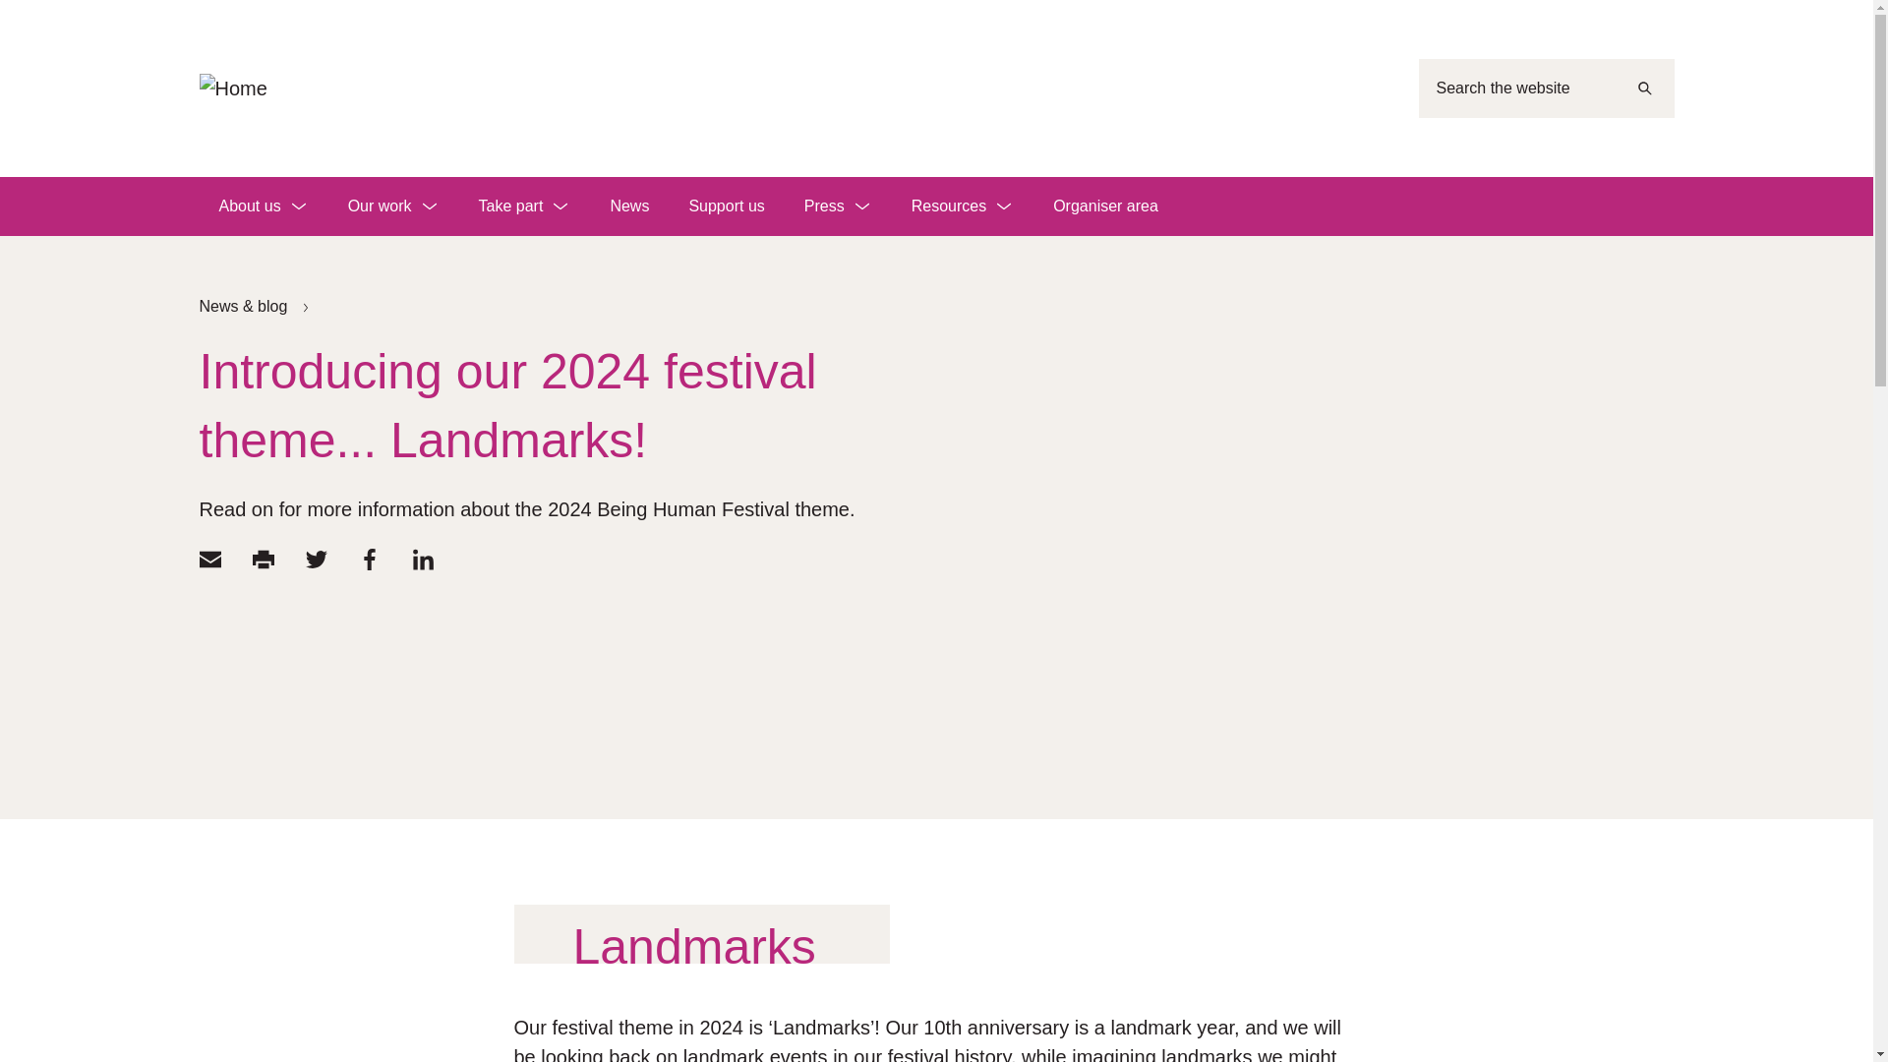 Image resolution: width=1888 pixels, height=1062 pixels. What do you see at coordinates (393, 206) in the screenshot?
I see `Our work` at bounding box center [393, 206].